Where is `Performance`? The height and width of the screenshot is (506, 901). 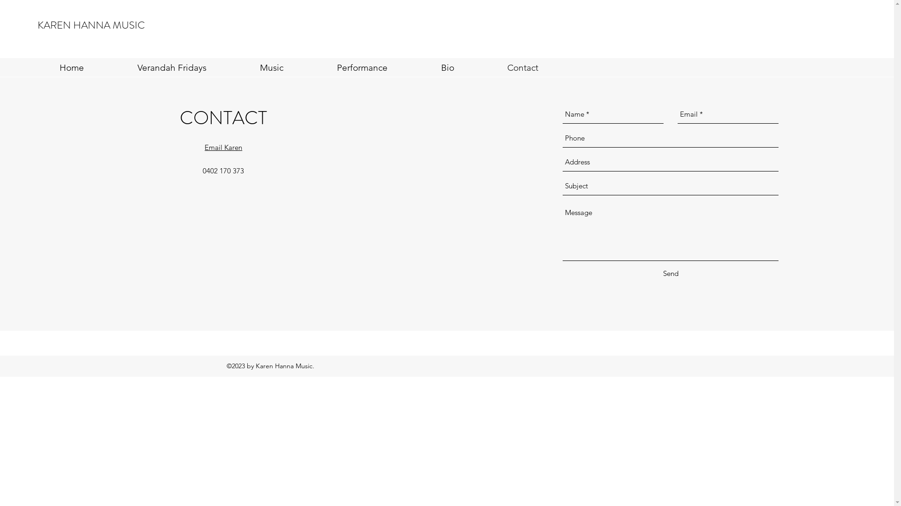
Performance is located at coordinates (362, 68).